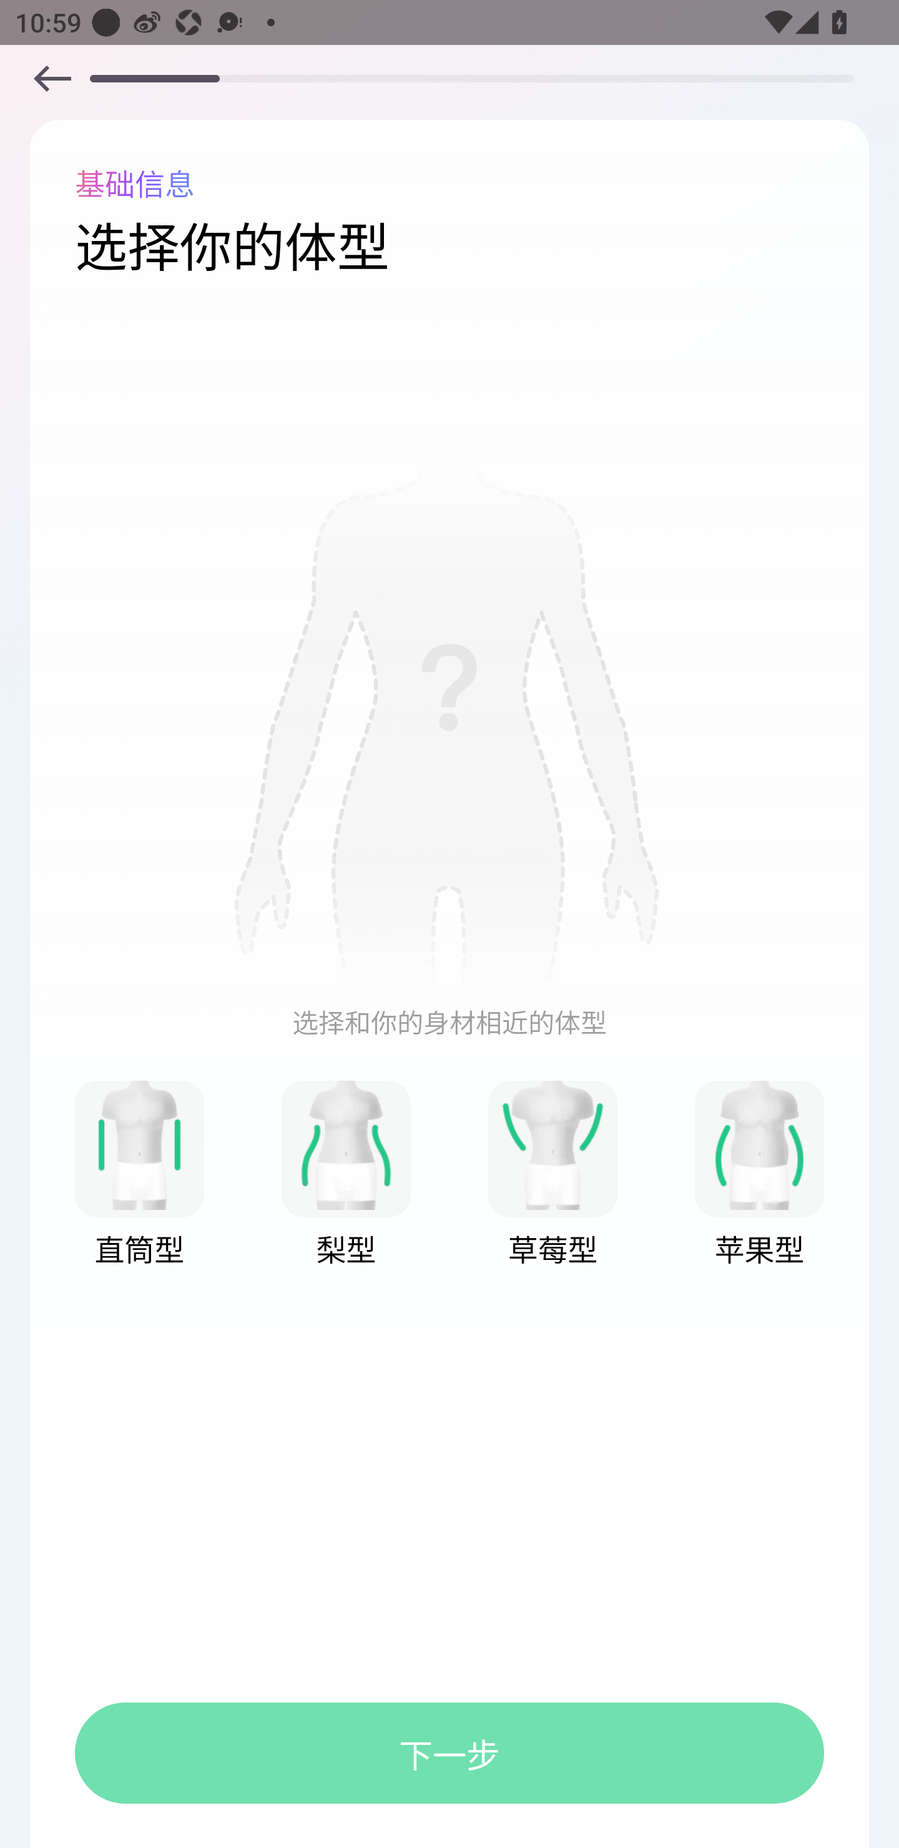  What do you see at coordinates (139, 1144) in the screenshot?
I see `1` at bounding box center [139, 1144].